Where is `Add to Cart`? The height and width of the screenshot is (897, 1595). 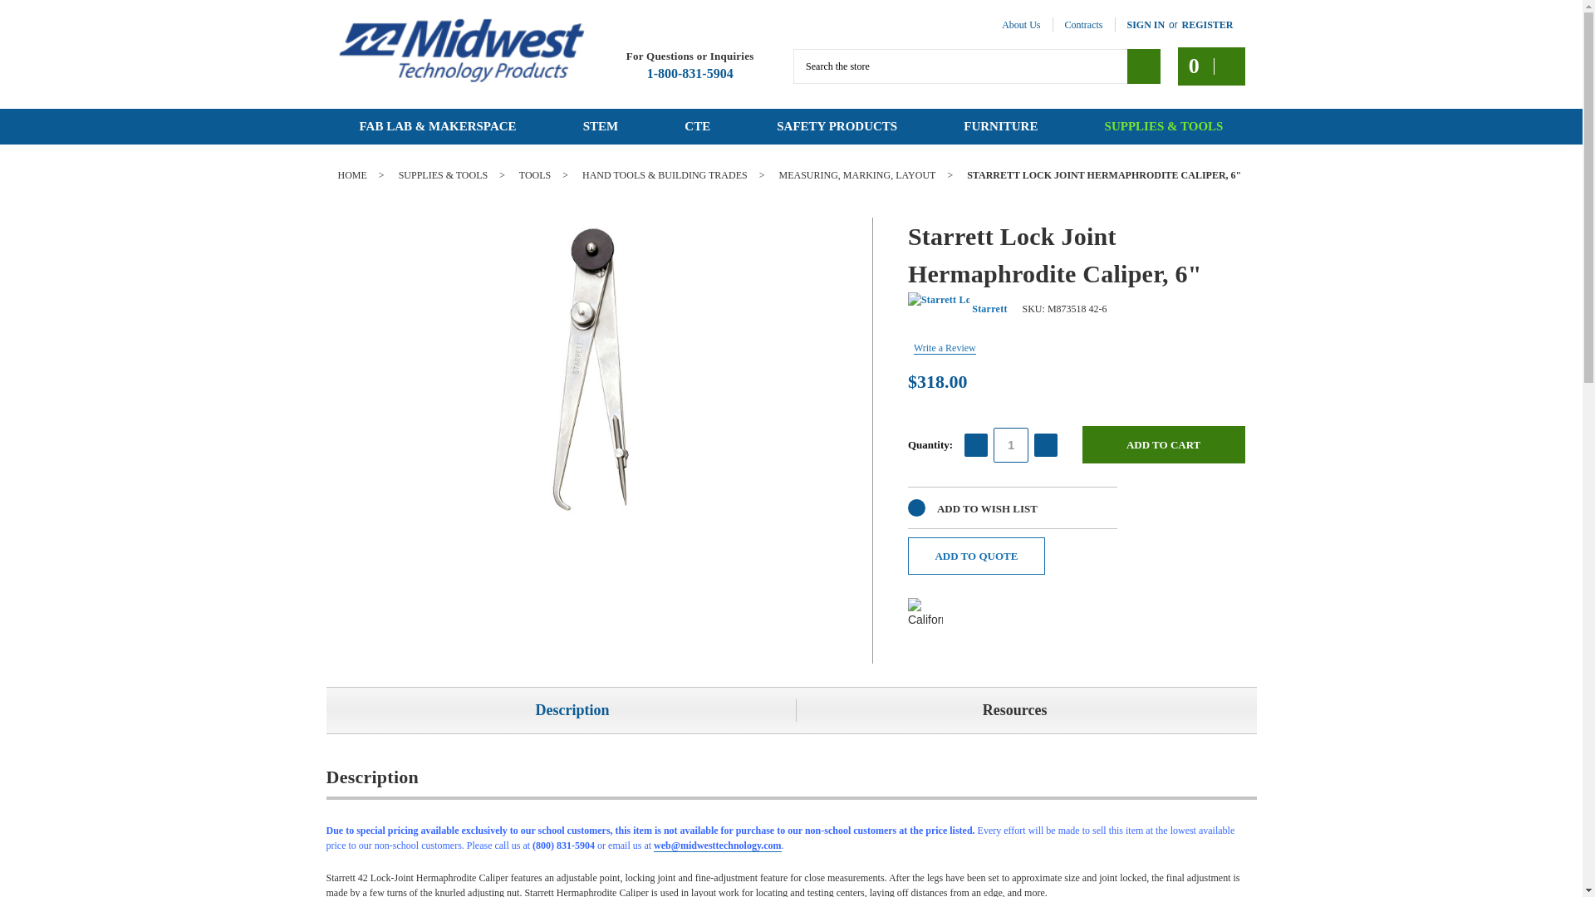 Add to Cart is located at coordinates (1164, 445).